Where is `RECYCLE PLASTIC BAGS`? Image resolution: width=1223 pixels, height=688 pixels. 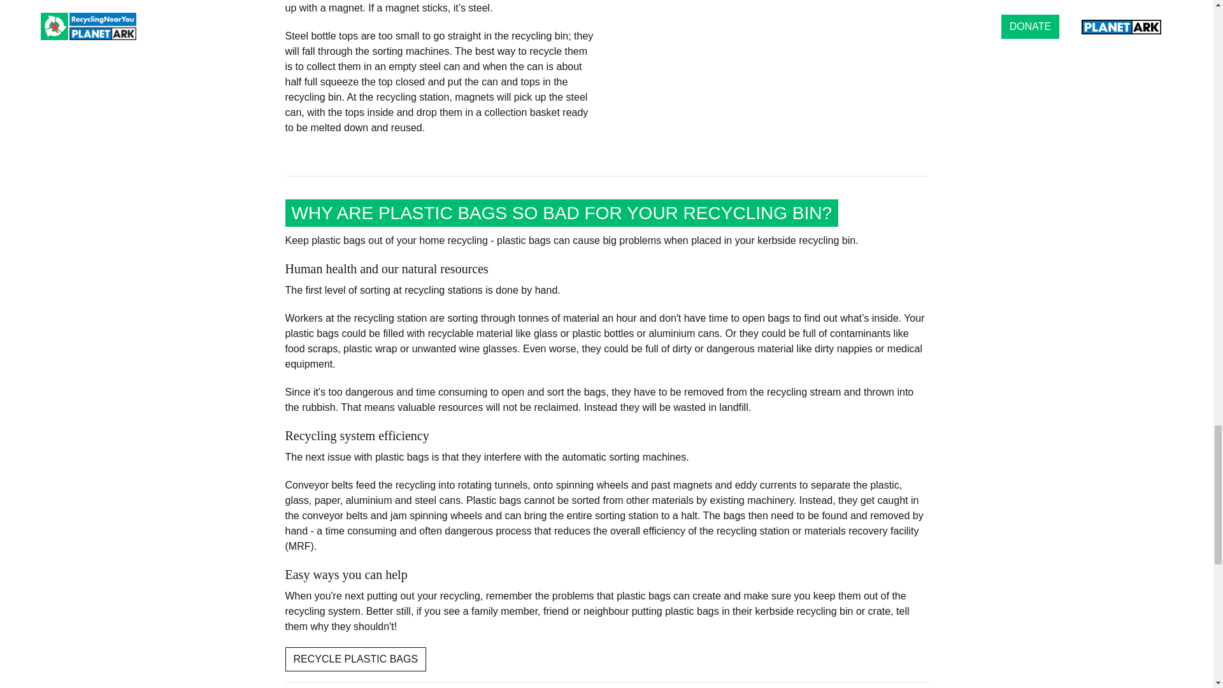 RECYCLE PLASTIC BAGS is located at coordinates (355, 659).